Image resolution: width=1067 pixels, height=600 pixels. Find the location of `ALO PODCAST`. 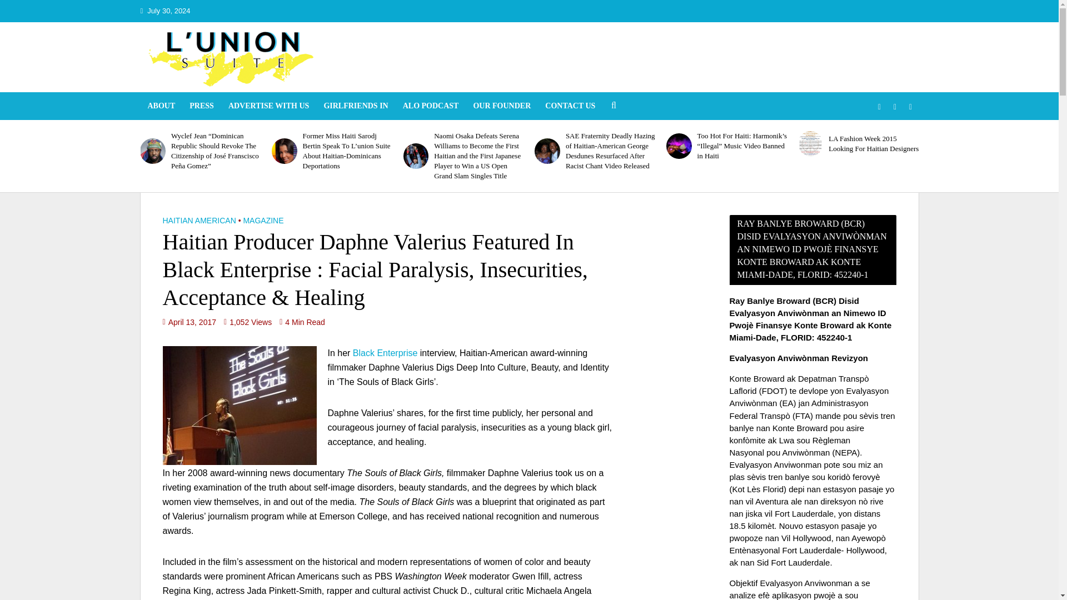

ALO PODCAST is located at coordinates (431, 106).